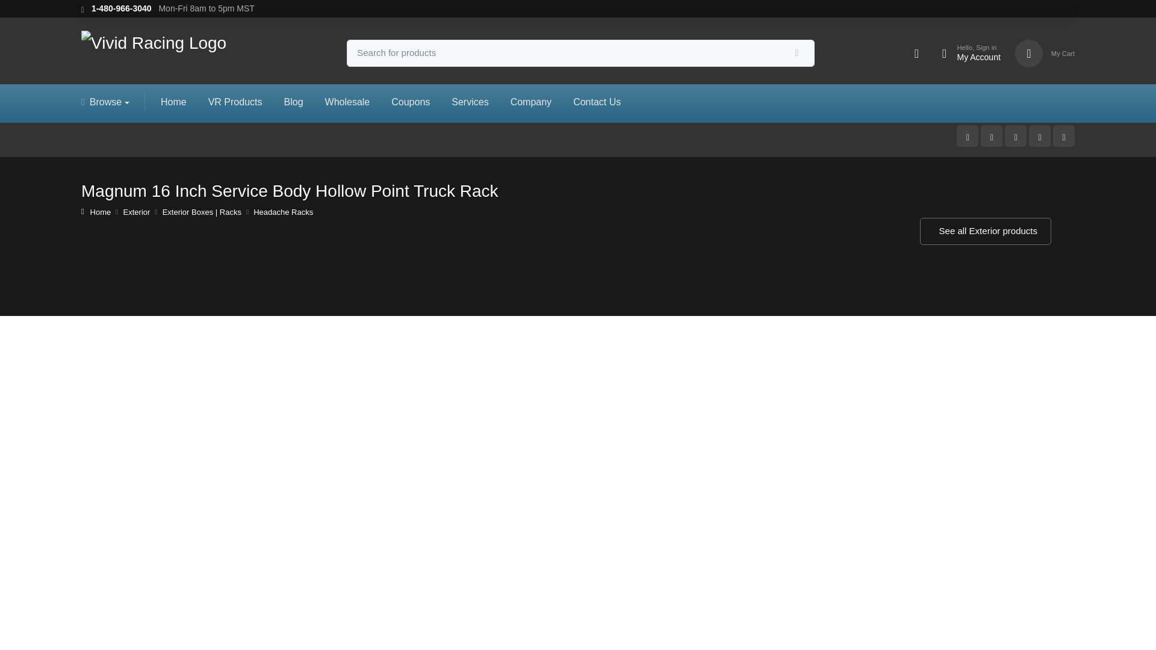 The height and width of the screenshot is (650, 1156). I want to click on 1-480-966-3040, so click(965, 53).